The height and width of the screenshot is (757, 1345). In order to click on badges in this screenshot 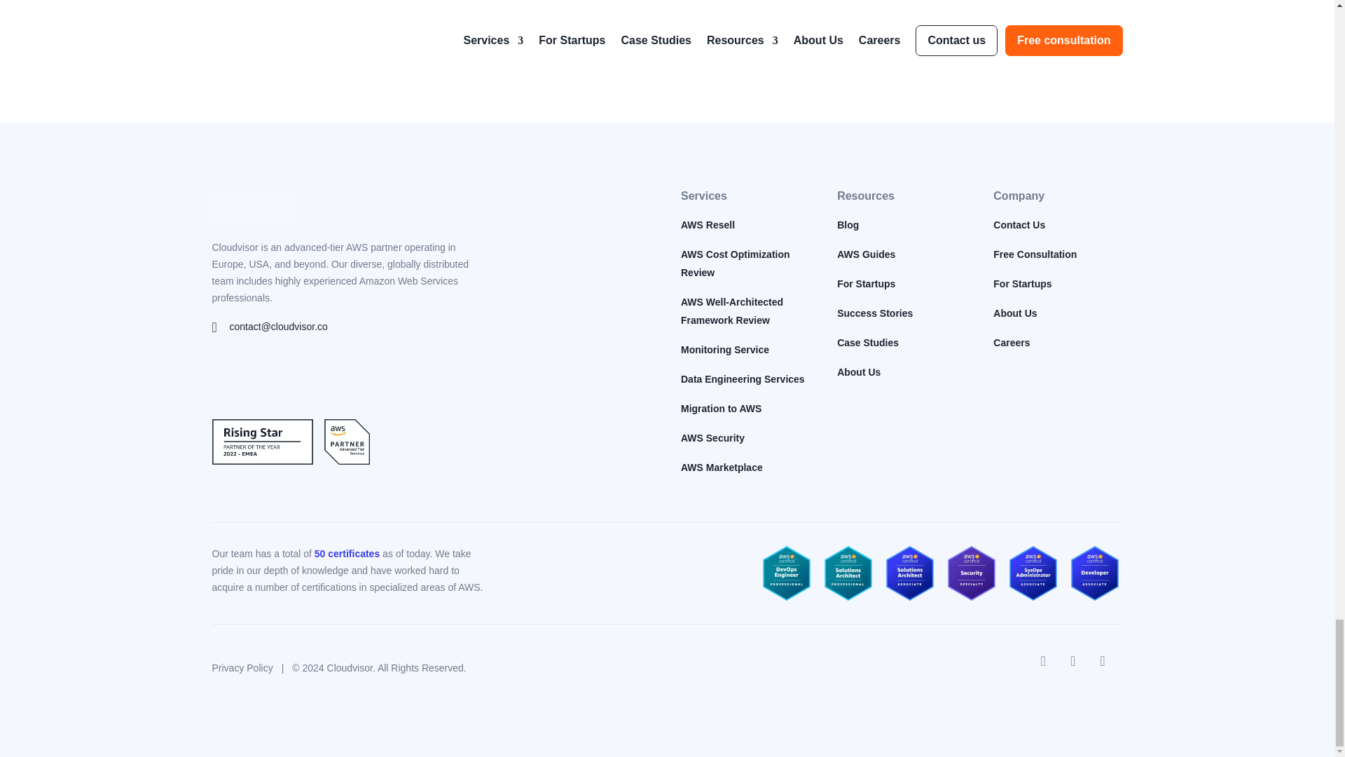, I will do `click(290, 461)`.